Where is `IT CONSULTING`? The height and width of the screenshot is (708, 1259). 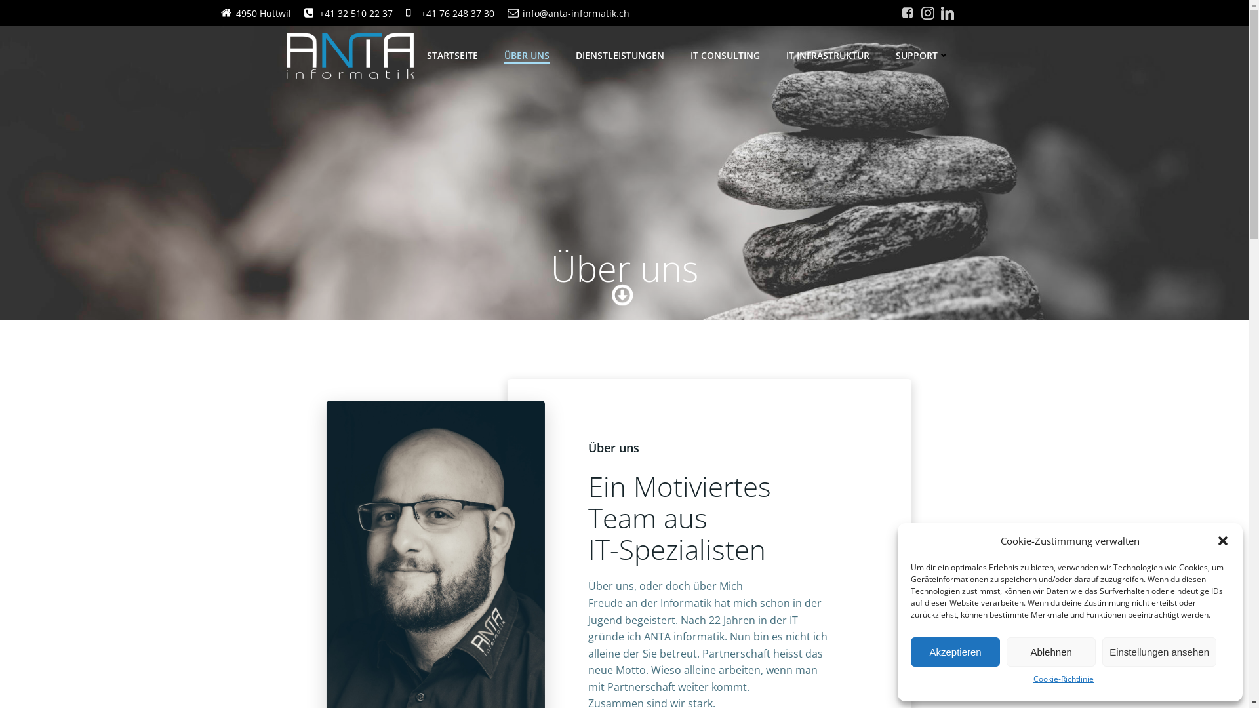 IT CONSULTING is located at coordinates (725, 55).